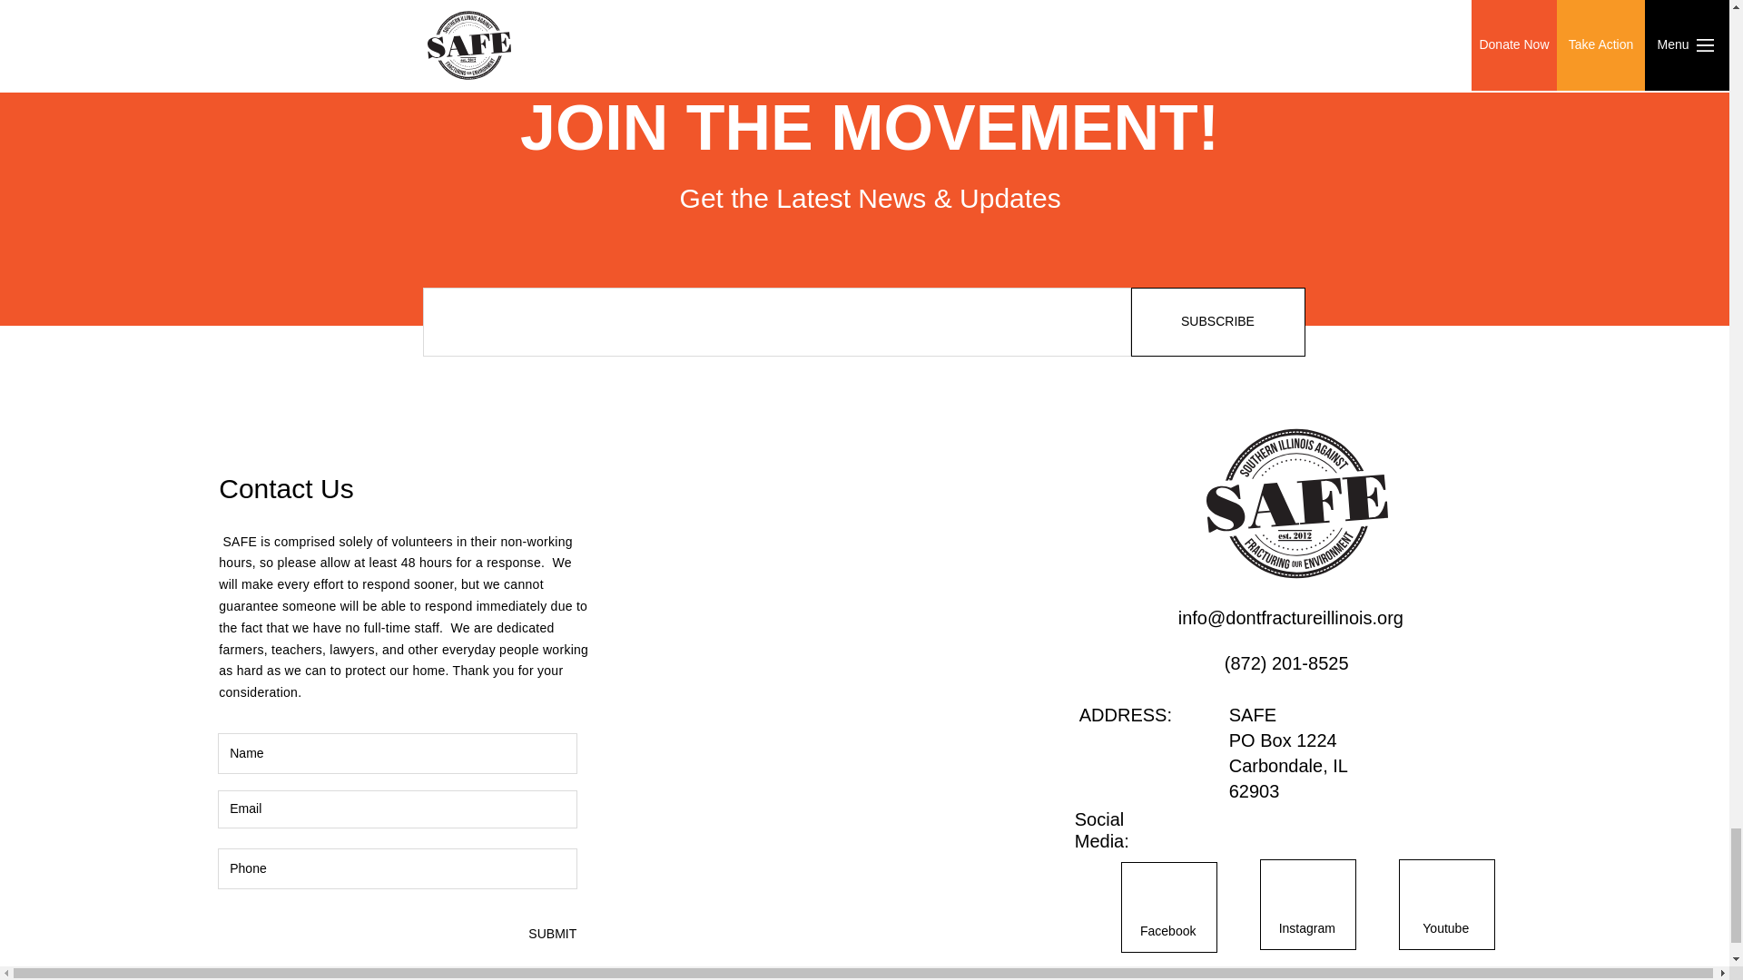  I want to click on SUBMIT, so click(551, 933).